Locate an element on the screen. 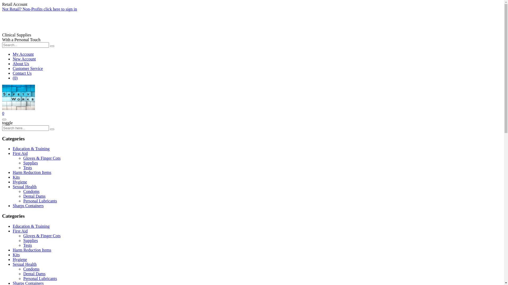 Image resolution: width=508 pixels, height=285 pixels. 0 is located at coordinates (3, 113).